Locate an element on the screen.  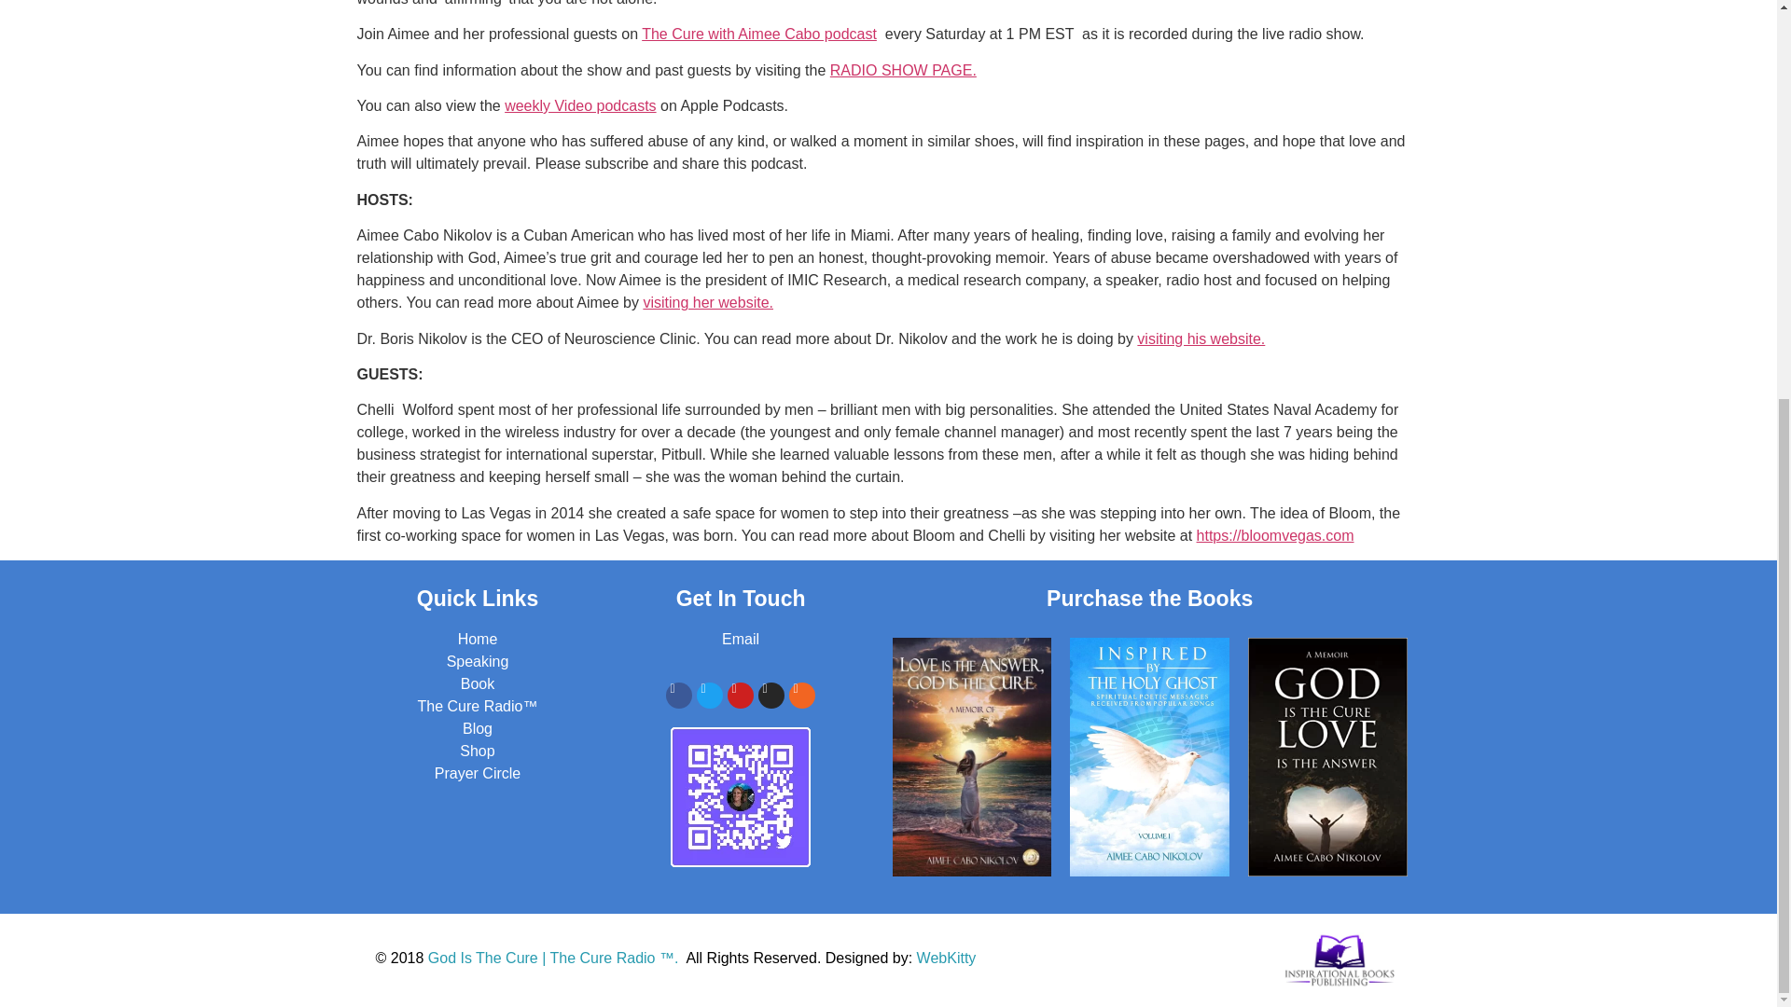
visiting her website. is located at coordinates (708, 302).